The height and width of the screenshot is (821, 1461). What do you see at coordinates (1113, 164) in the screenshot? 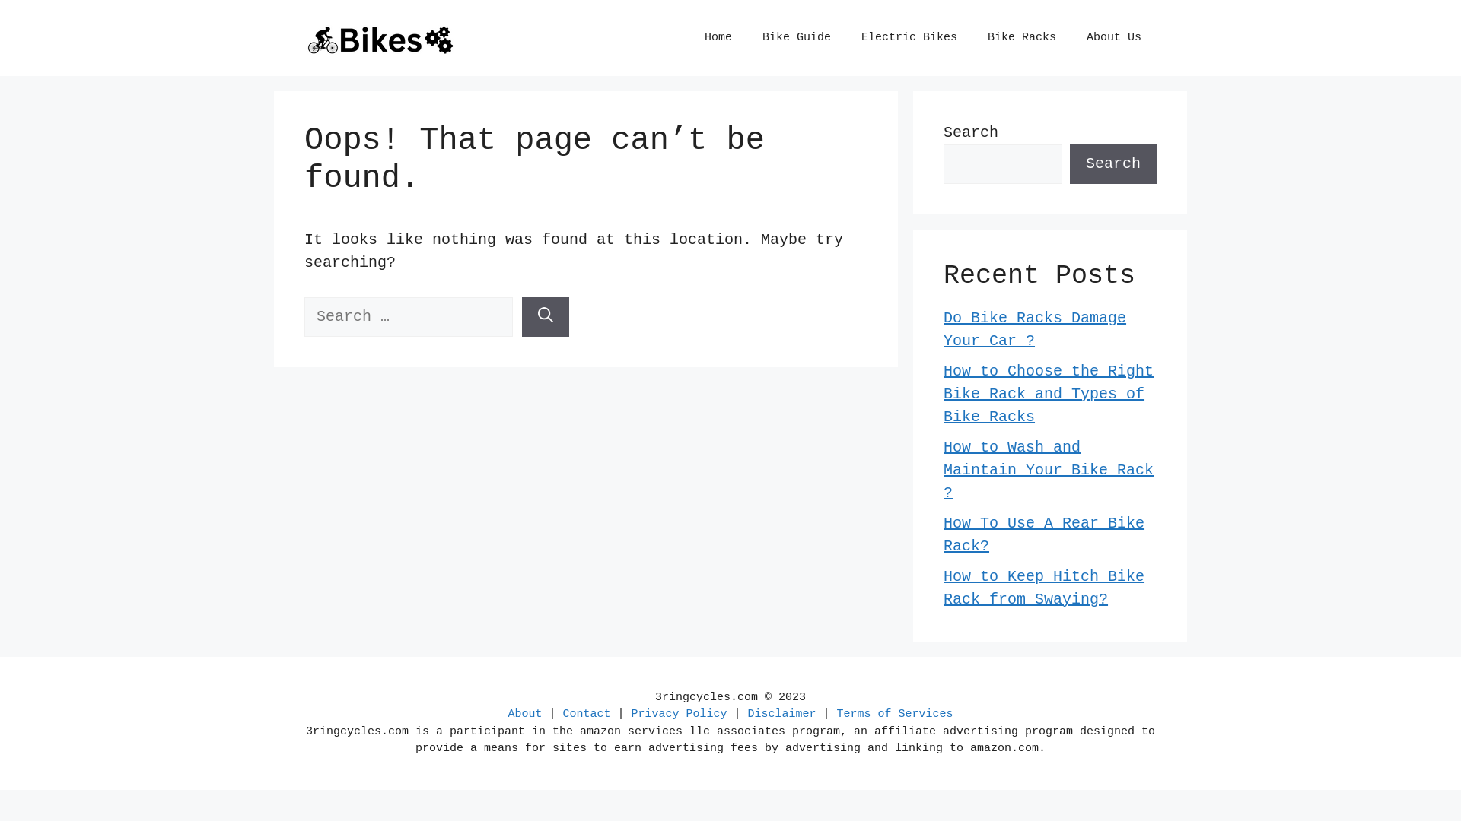
I see `Search` at bounding box center [1113, 164].